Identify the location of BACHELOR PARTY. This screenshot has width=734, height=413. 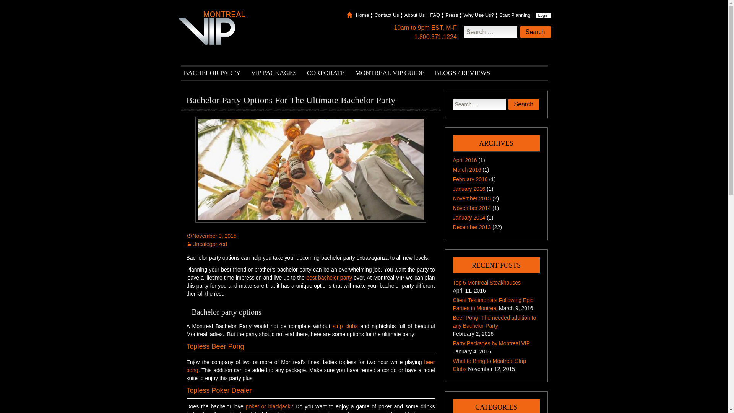
(212, 73).